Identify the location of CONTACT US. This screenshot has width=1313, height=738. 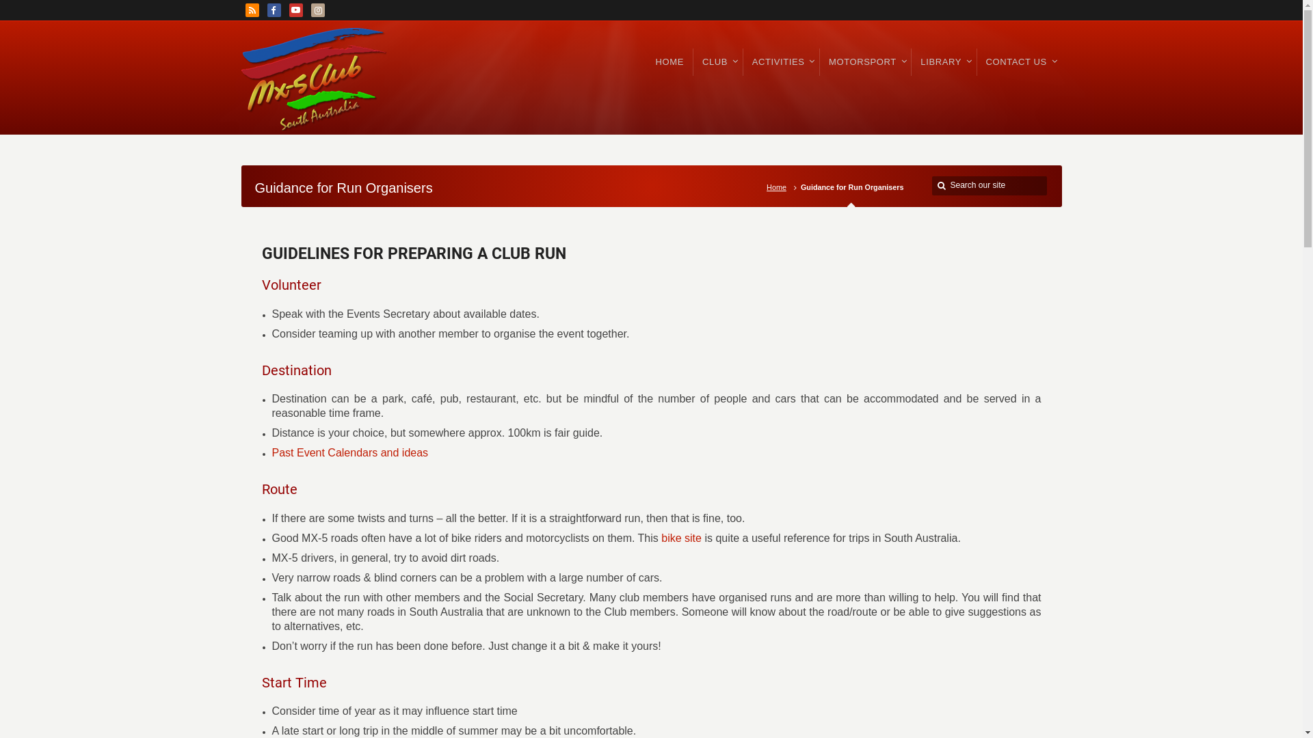
(1020, 62).